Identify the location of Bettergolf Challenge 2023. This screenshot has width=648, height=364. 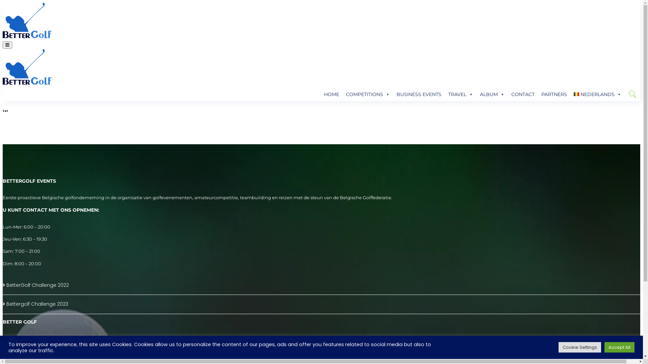
(35, 304).